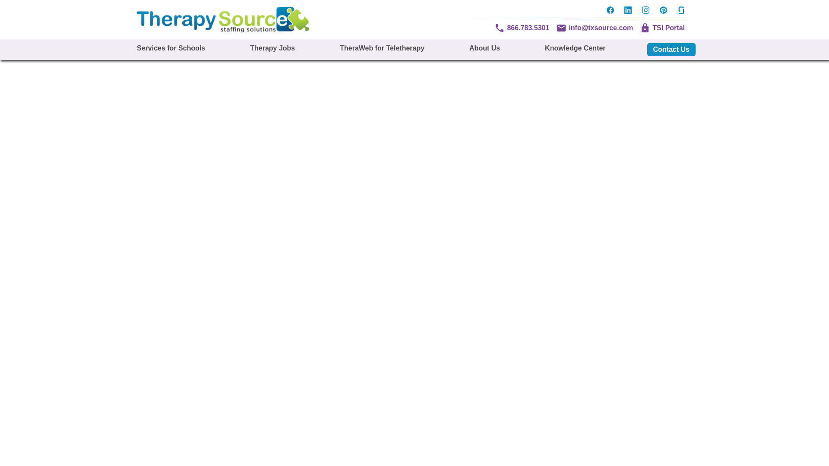 The width and height of the screenshot is (829, 466). I want to click on TSI Portal, so click(662, 28).